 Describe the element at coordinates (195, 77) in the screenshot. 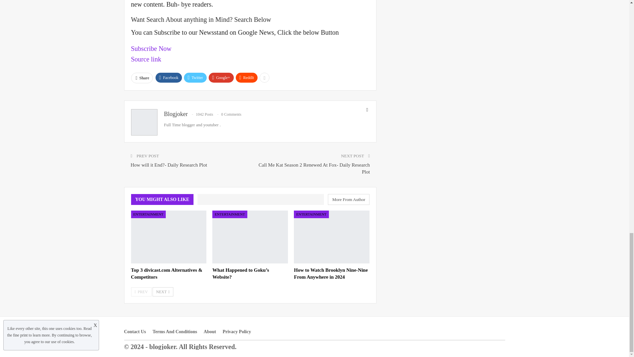

I see `Twitter` at that location.